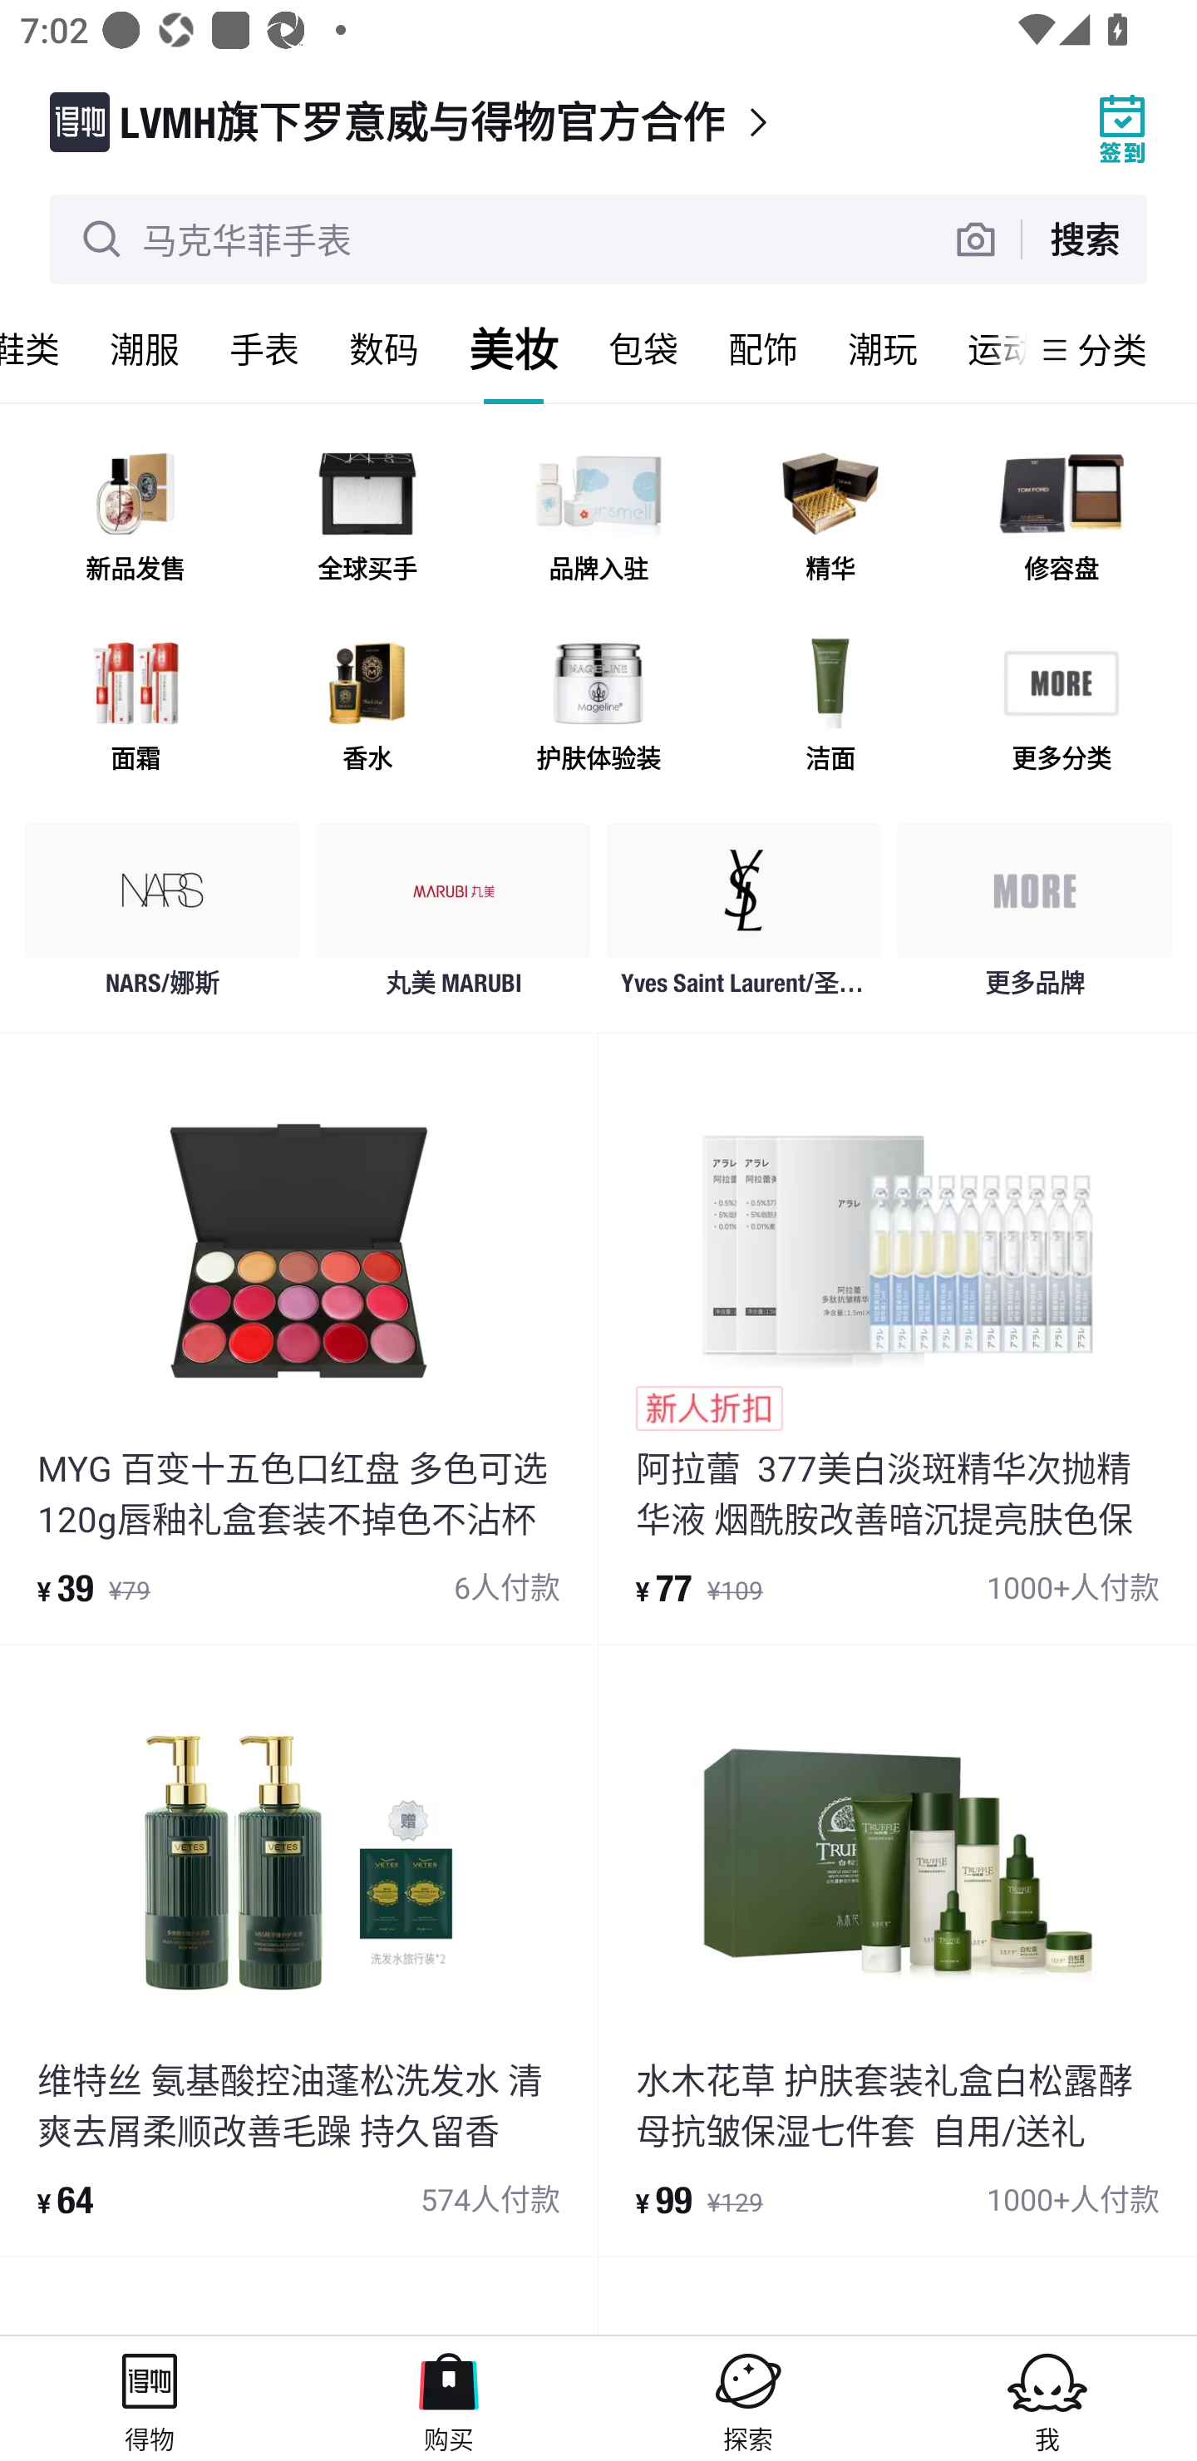  What do you see at coordinates (830, 707) in the screenshot?
I see `洁面` at bounding box center [830, 707].